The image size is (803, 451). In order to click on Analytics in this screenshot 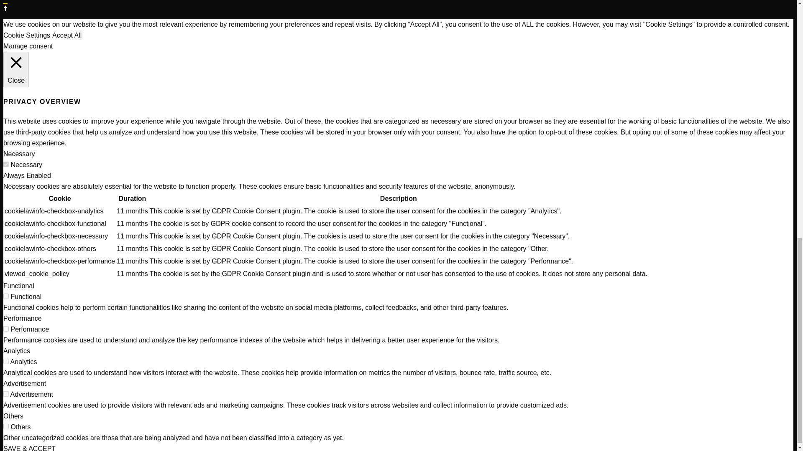, I will do `click(17, 351)`.